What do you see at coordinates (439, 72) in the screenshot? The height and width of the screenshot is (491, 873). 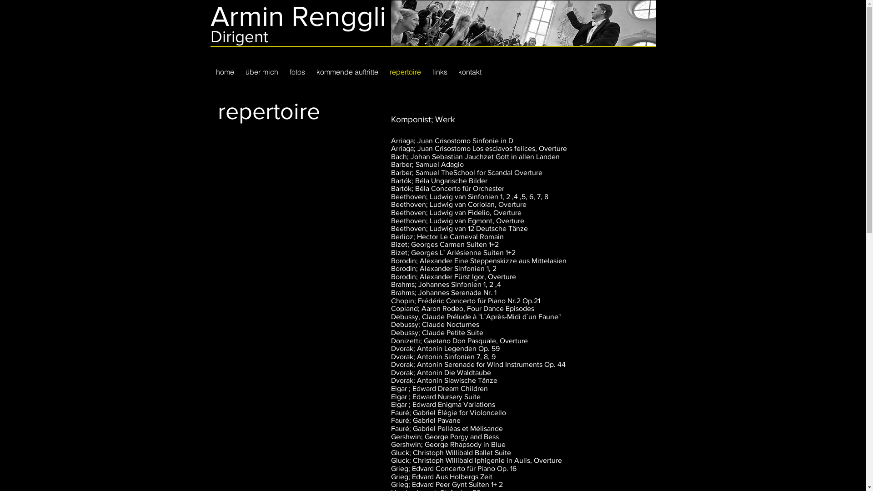 I see `links` at bounding box center [439, 72].